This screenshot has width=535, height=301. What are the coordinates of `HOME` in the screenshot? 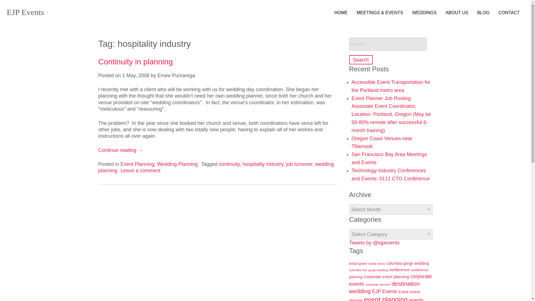 It's located at (341, 13).